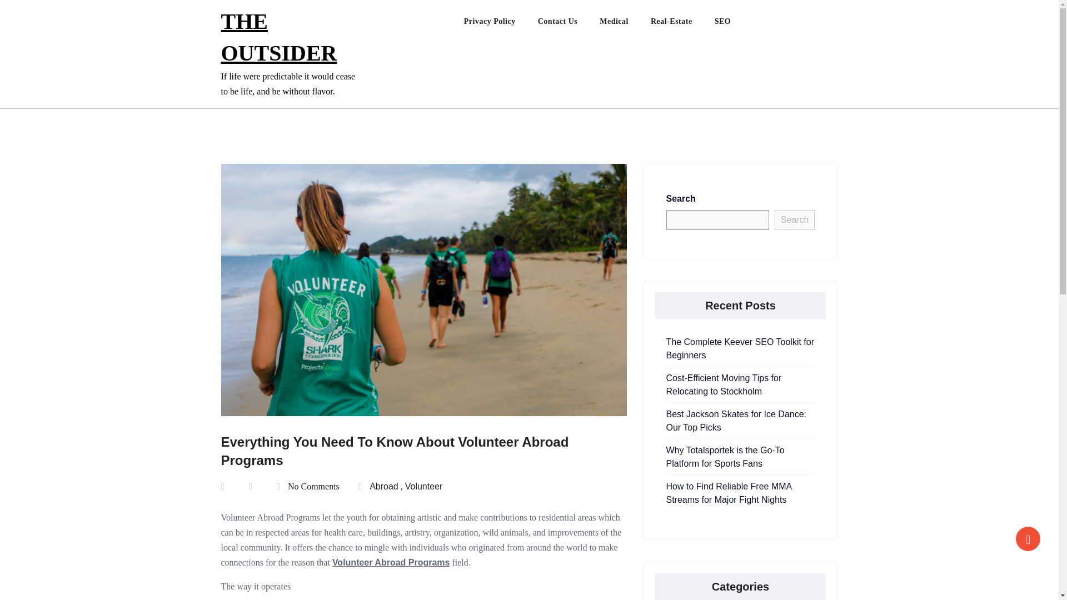 Image resolution: width=1067 pixels, height=600 pixels. What do you see at coordinates (383, 487) in the screenshot?
I see `Abroad` at bounding box center [383, 487].